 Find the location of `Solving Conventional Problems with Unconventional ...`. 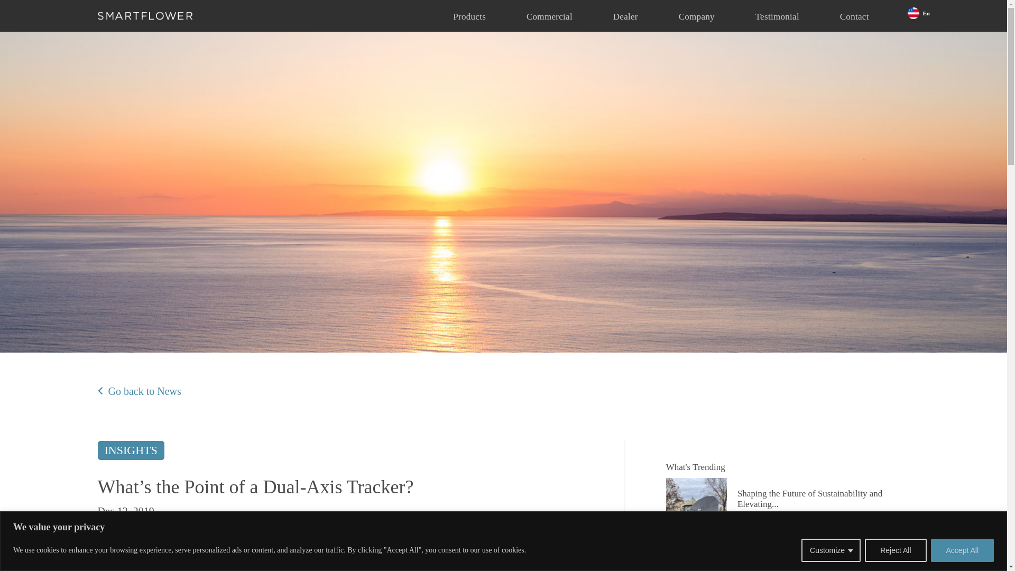

Solving Conventional Problems with Unconventional ... is located at coordinates (824, 566).